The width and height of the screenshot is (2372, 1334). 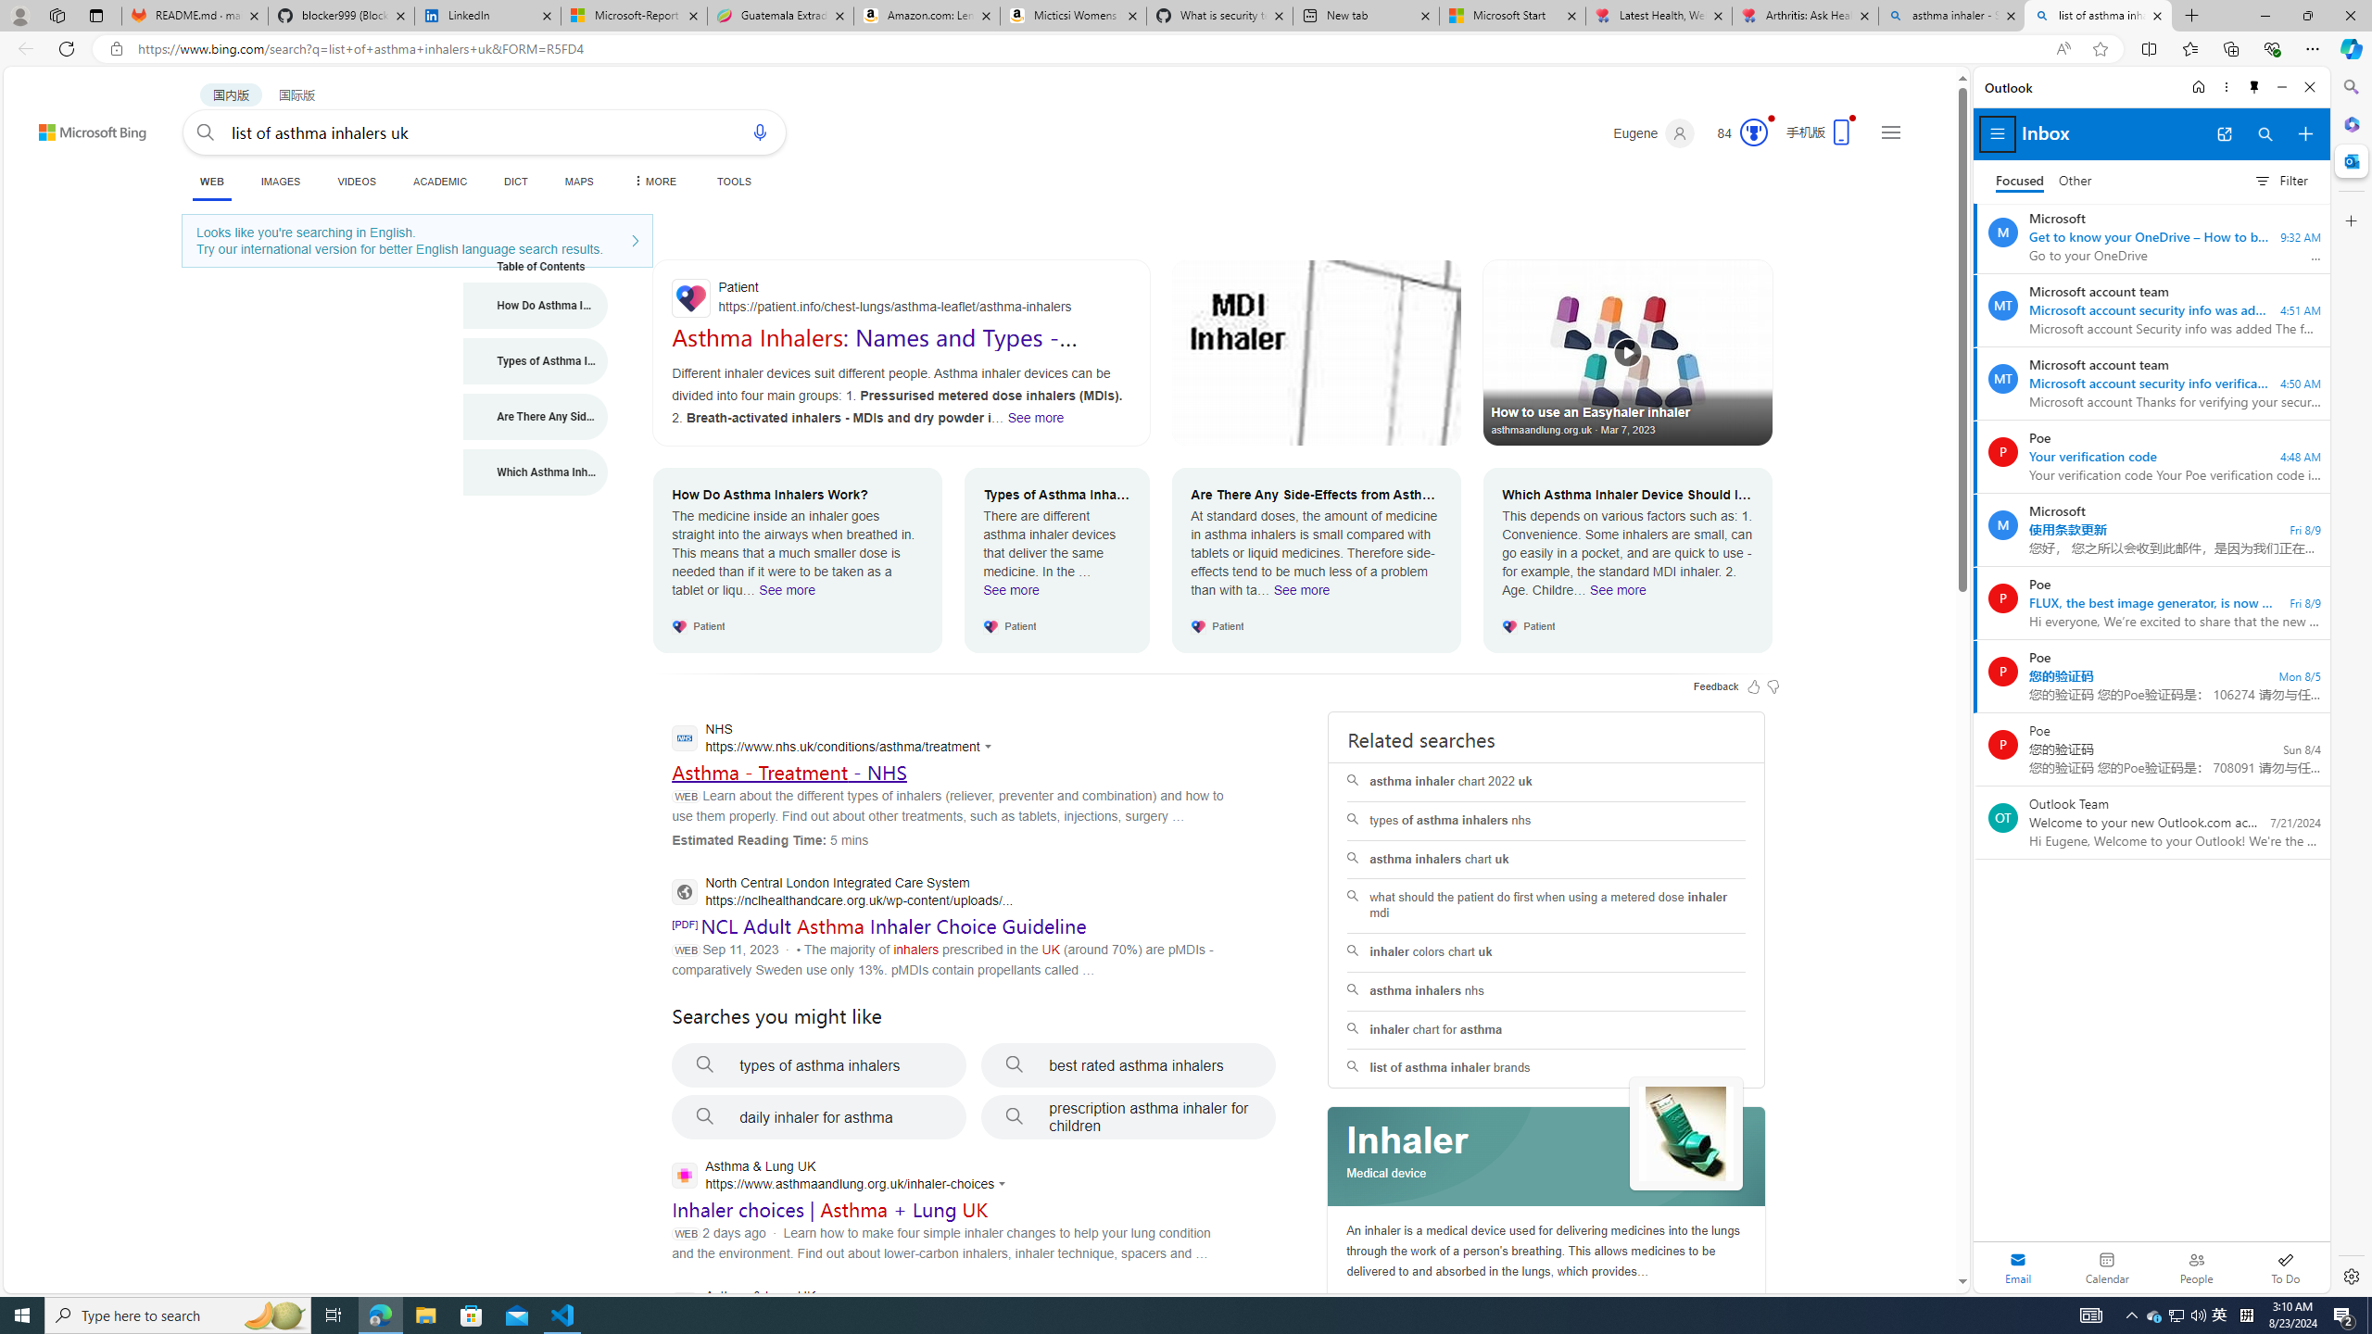 What do you see at coordinates (2280, 180) in the screenshot?
I see `Filter` at bounding box center [2280, 180].